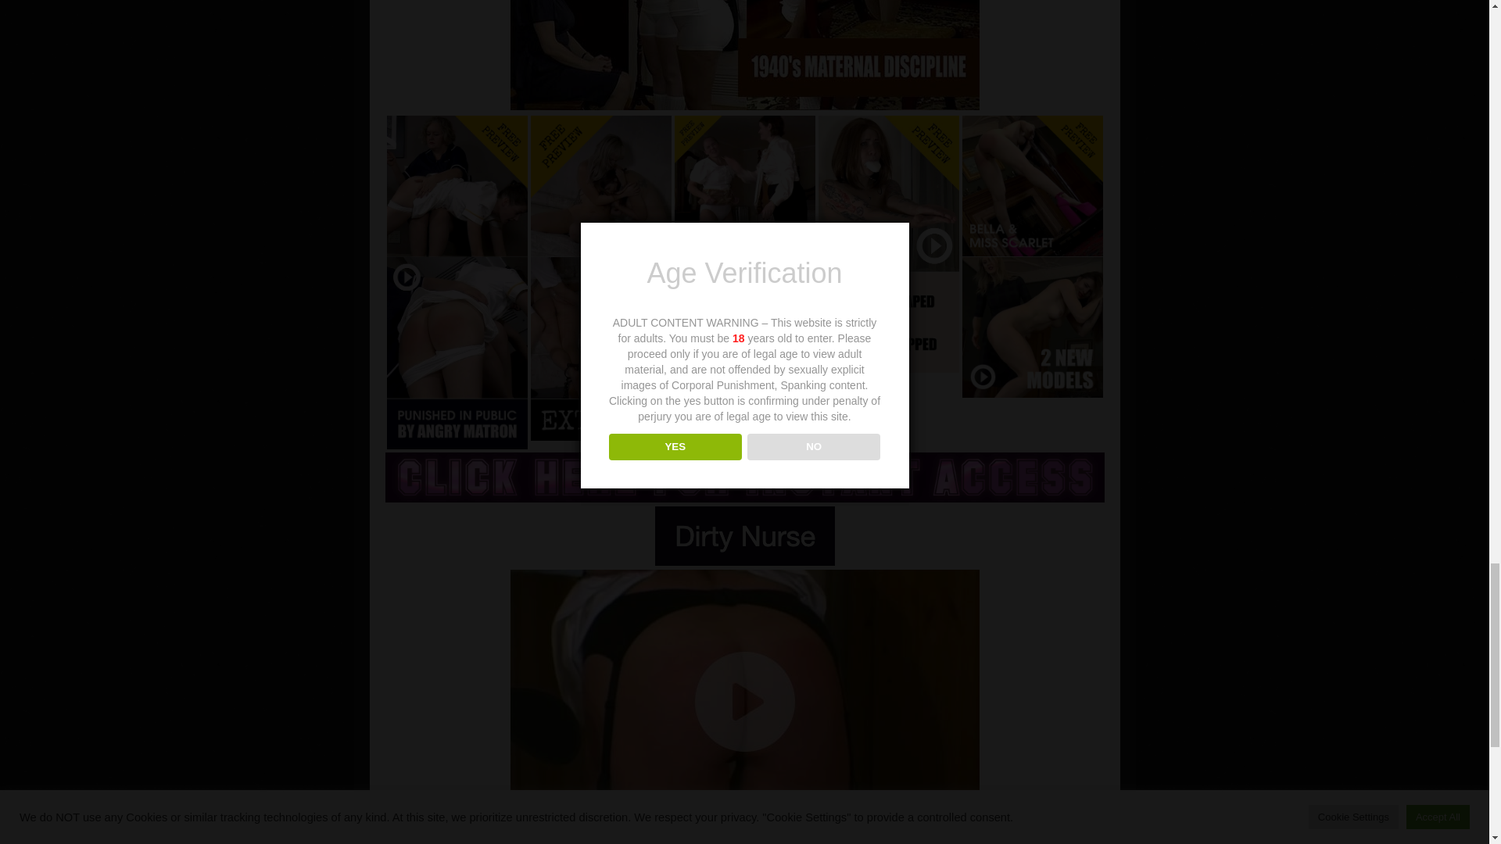 The image size is (1501, 844). I want to click on Rachel Adams Sharp Shock Punishment Spanked by Clara Hewitt, so click(744, 283).